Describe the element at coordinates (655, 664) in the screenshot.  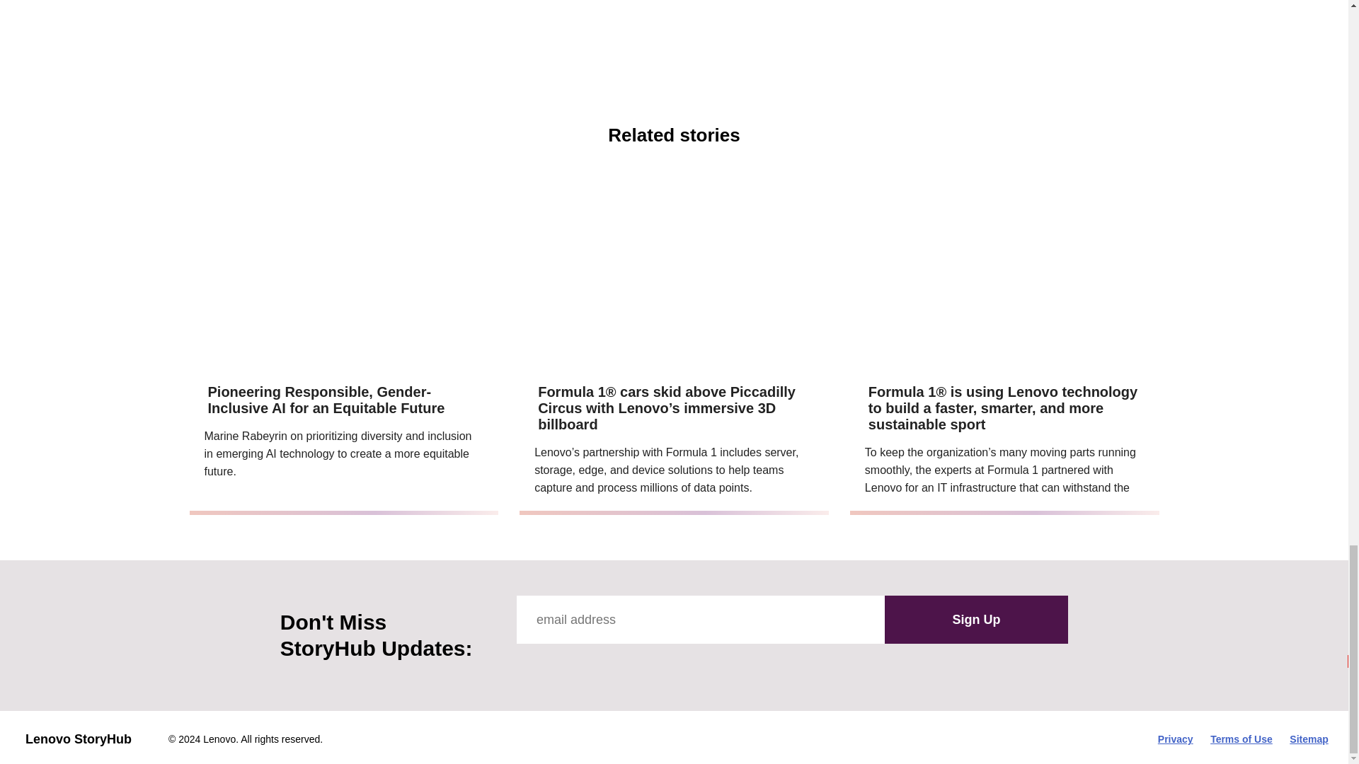
I see `LinkedIn` at that location.